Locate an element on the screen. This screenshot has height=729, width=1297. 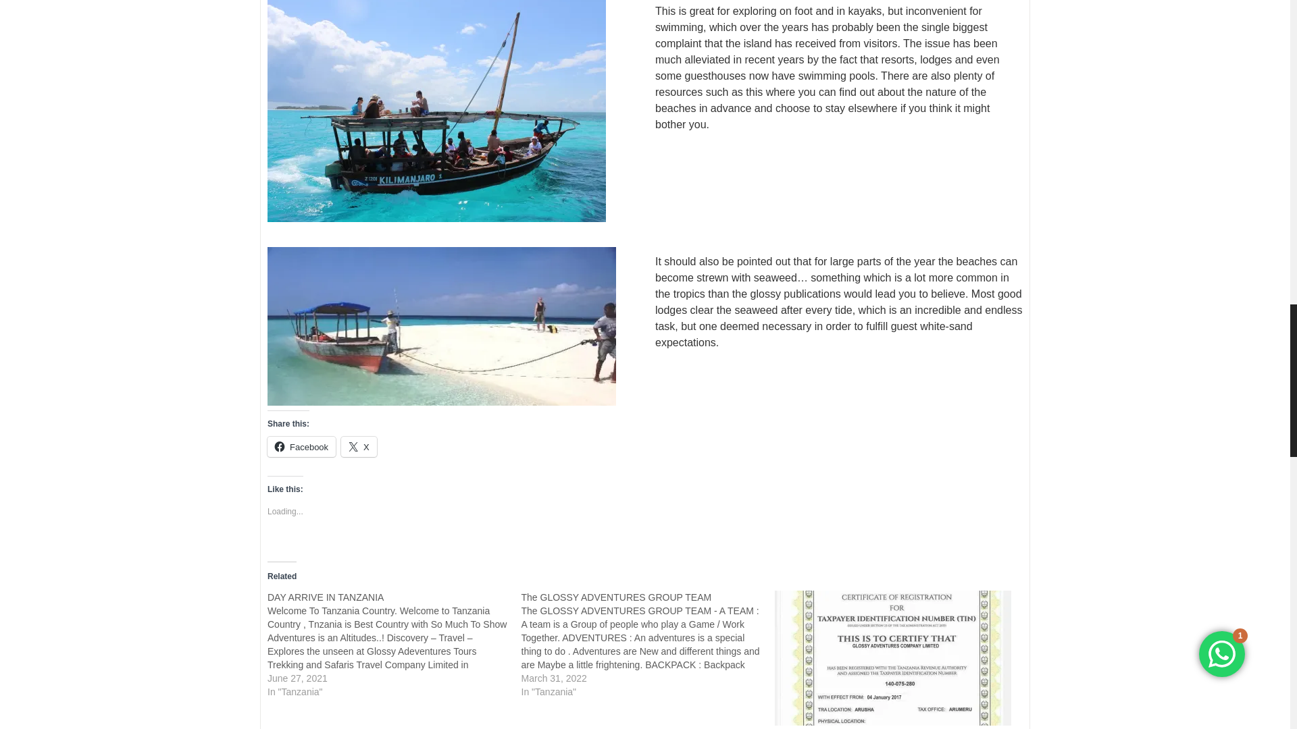
Click to share on Facebook is located at coordinates (301, 447).